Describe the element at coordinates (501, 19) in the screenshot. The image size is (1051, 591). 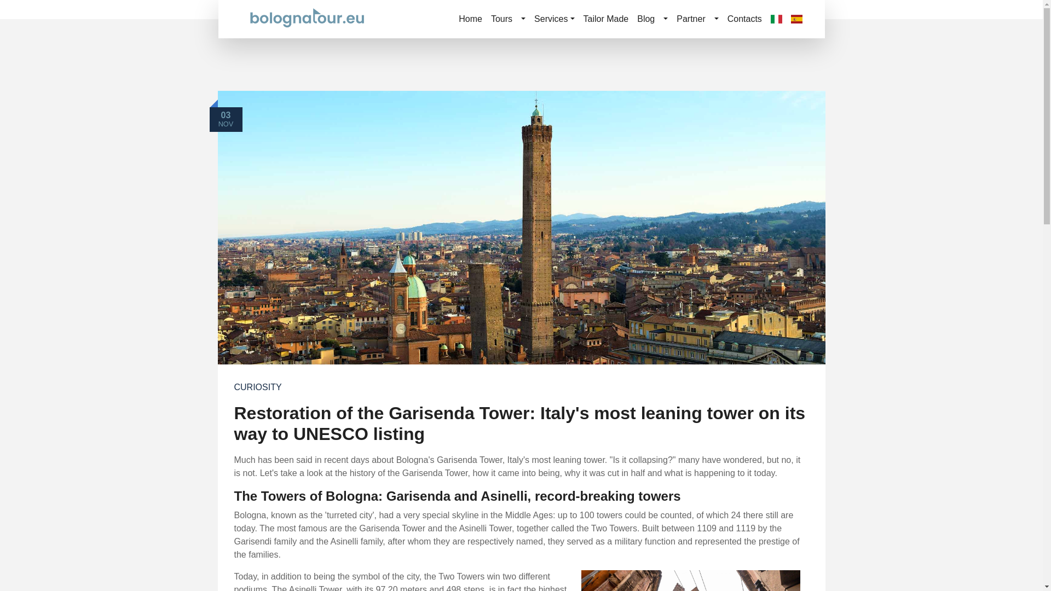
I see `Tours` at that location.